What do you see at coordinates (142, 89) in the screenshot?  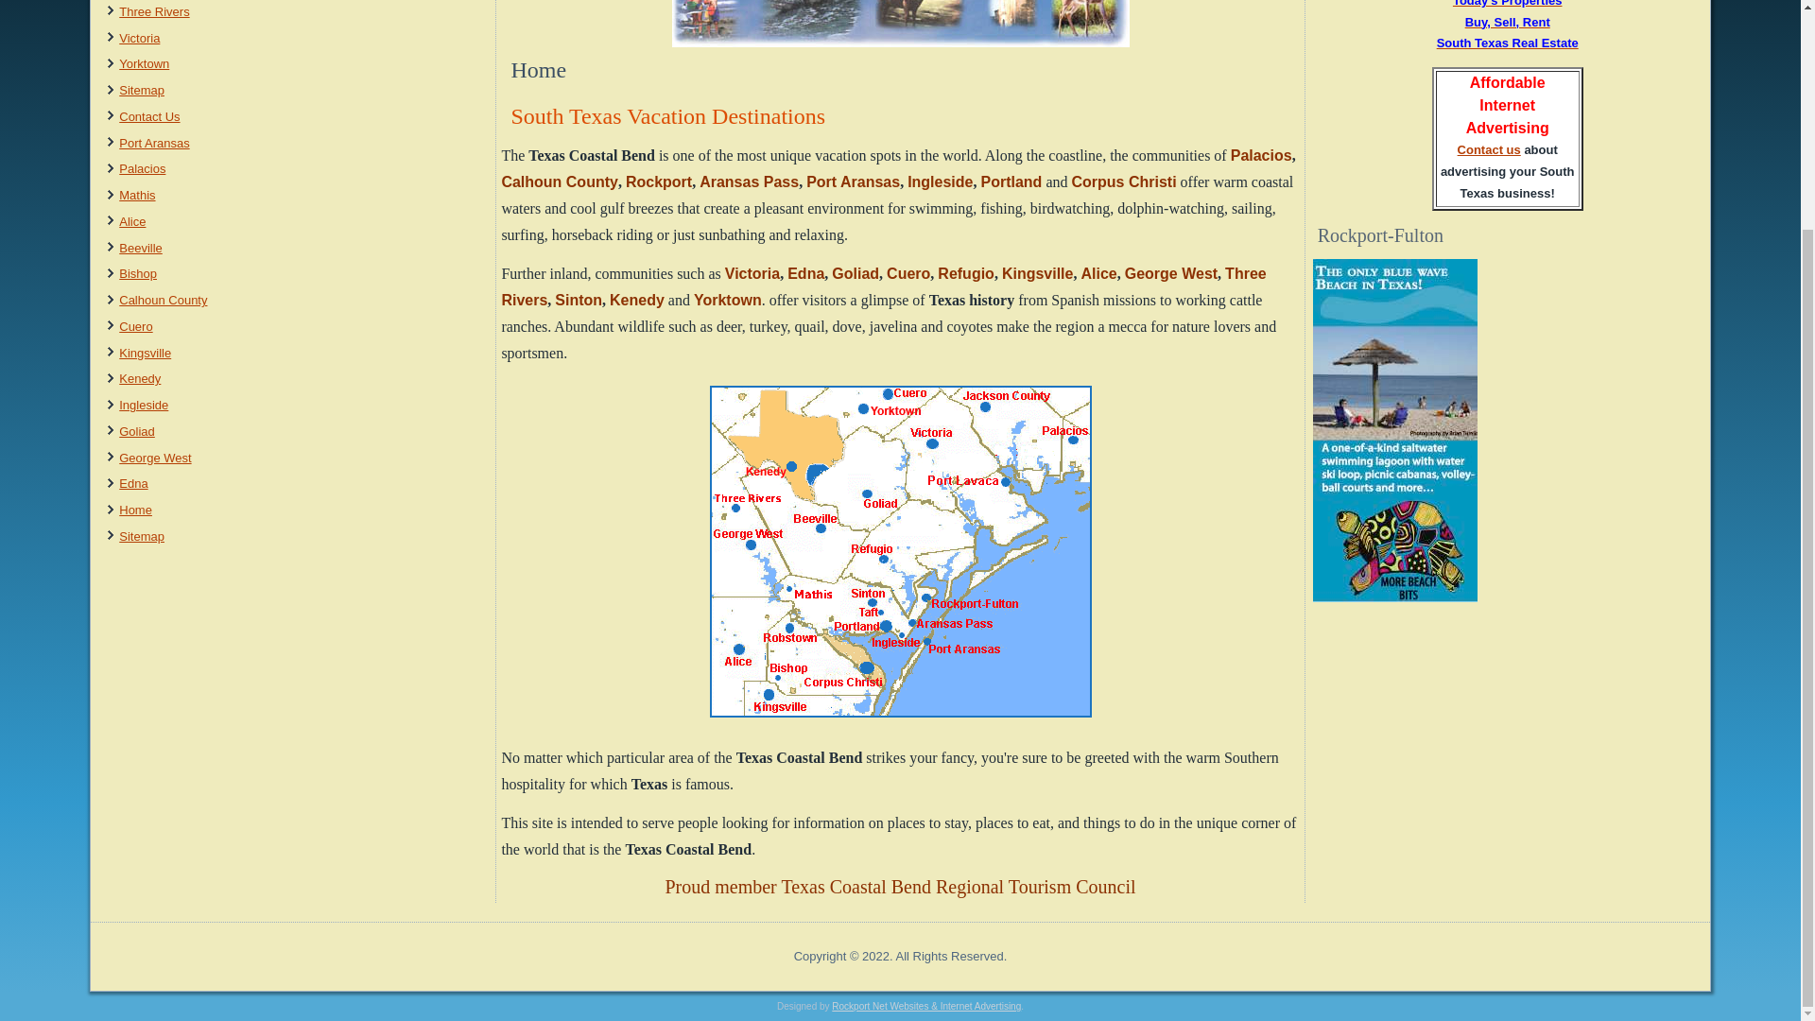 I see `Sitemap` at bounding box center [142, 89].